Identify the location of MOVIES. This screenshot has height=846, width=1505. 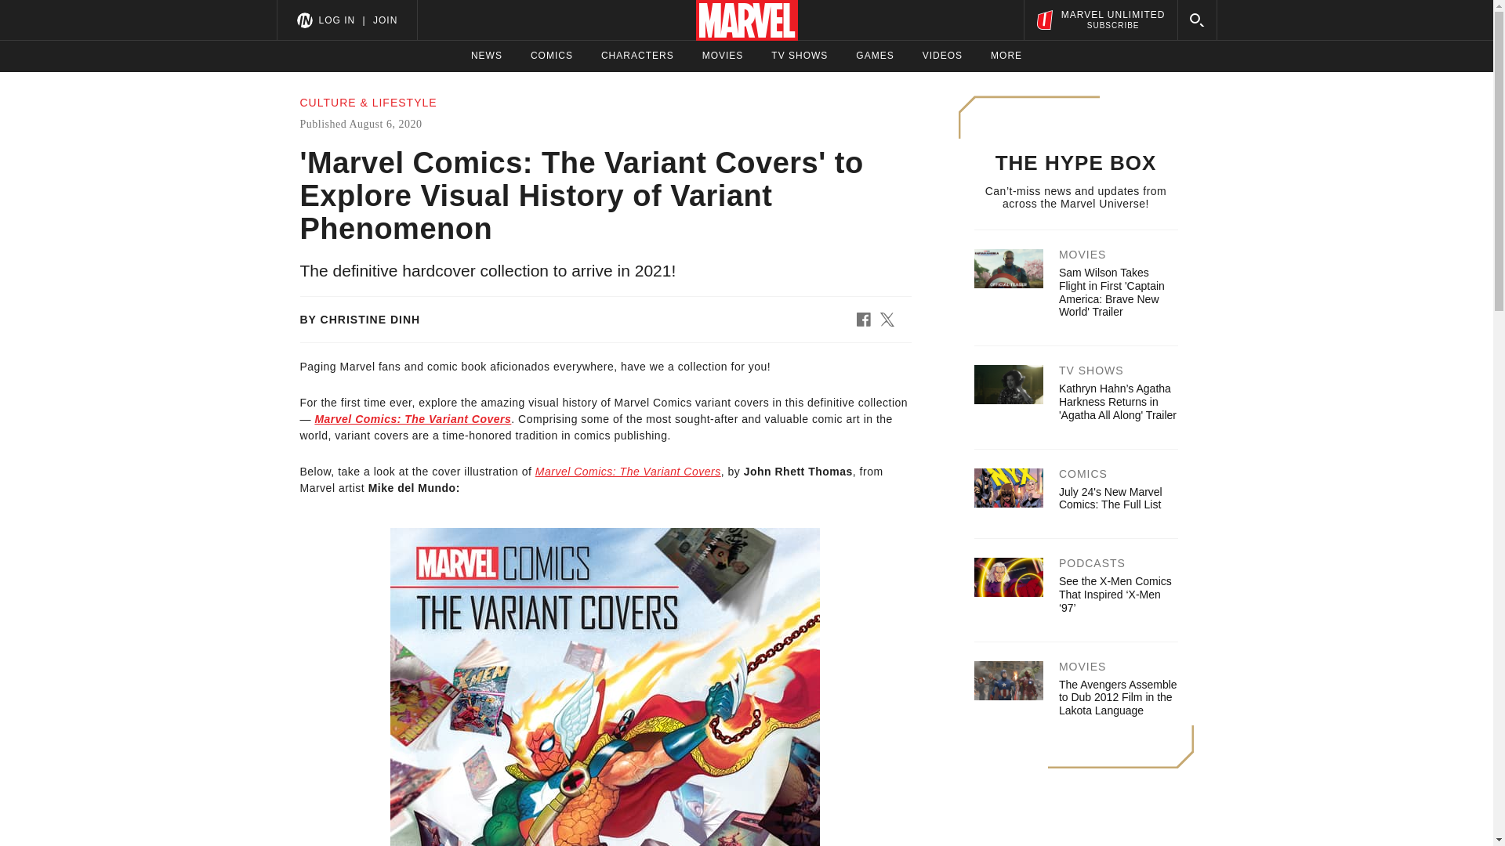
(637, 56).